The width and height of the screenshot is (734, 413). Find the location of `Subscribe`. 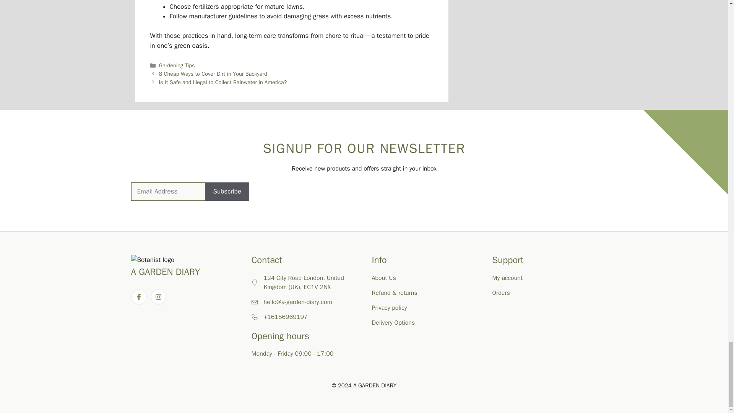

Subscribe is located at coordinates (227, 191).